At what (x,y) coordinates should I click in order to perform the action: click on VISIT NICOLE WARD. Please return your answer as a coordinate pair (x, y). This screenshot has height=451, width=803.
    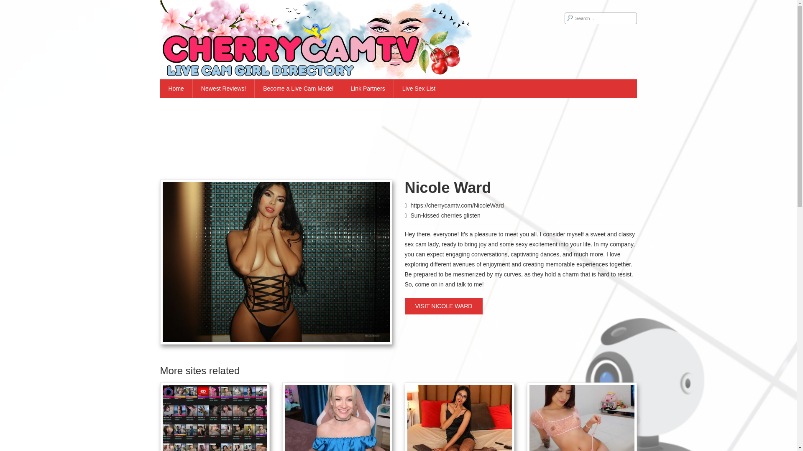
    Looking at the image, I should click on (444, 306).